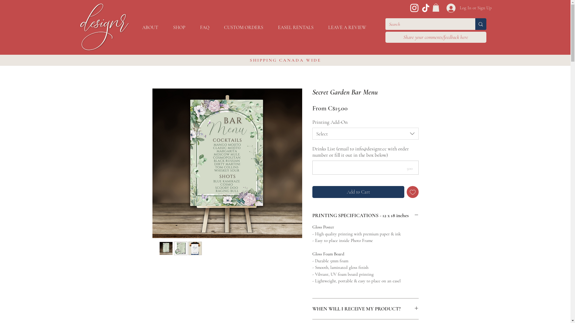 The image size is (575, 323). I want to click on Add to Cart, so click(358, 192).